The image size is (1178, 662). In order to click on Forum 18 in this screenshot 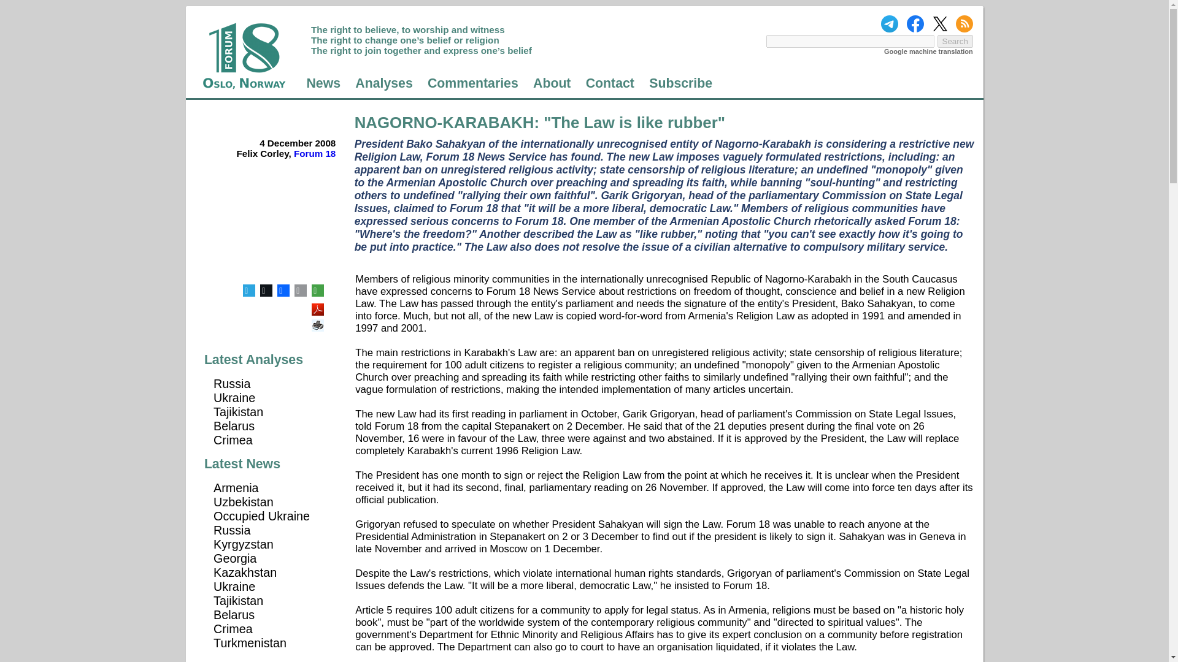, I will do `click(314, 153)`.